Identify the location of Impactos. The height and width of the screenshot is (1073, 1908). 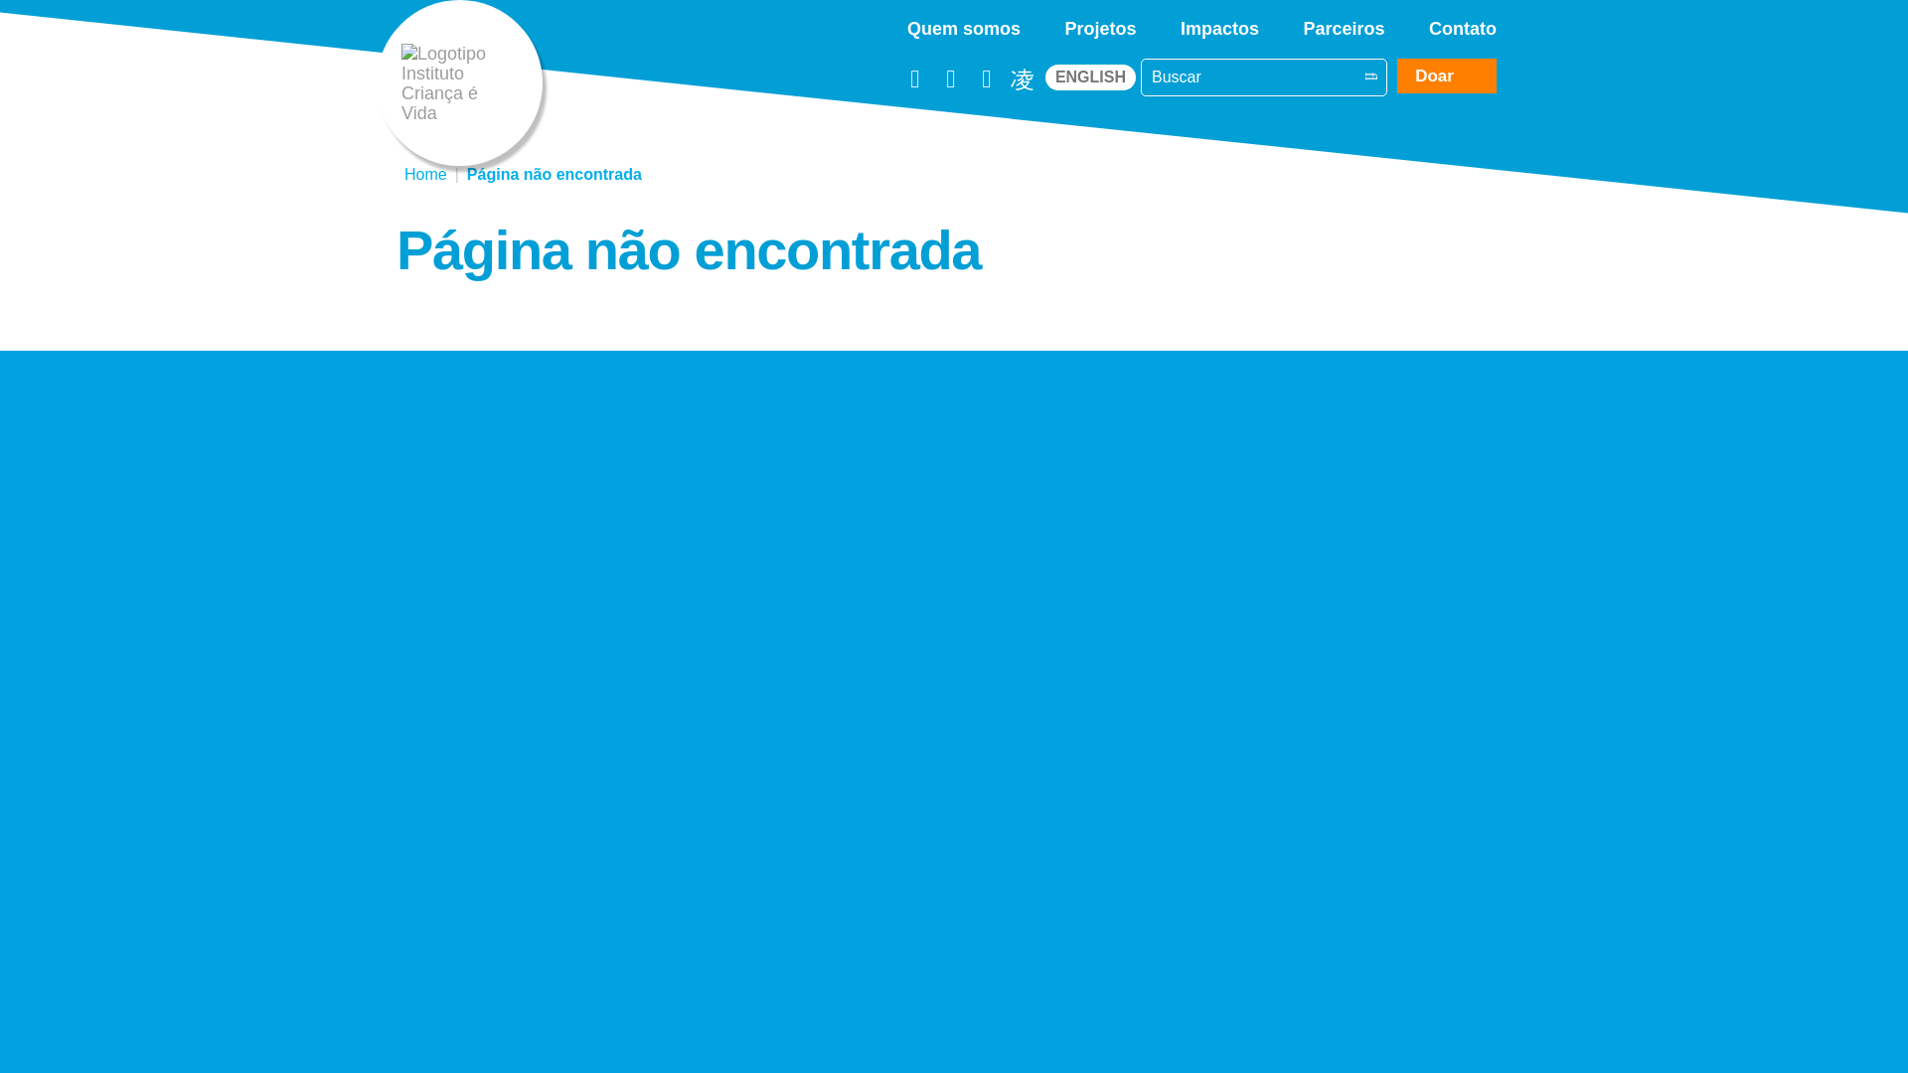
(1220, 26).